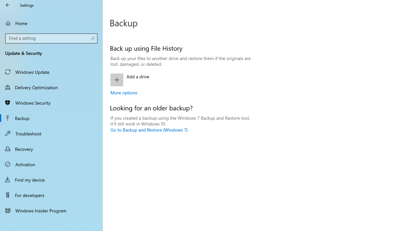 The image size is (411, 231). What do you see at coordinates (124, 92) in the screenshot?
I see `More options` at bounding box center [124, 92].